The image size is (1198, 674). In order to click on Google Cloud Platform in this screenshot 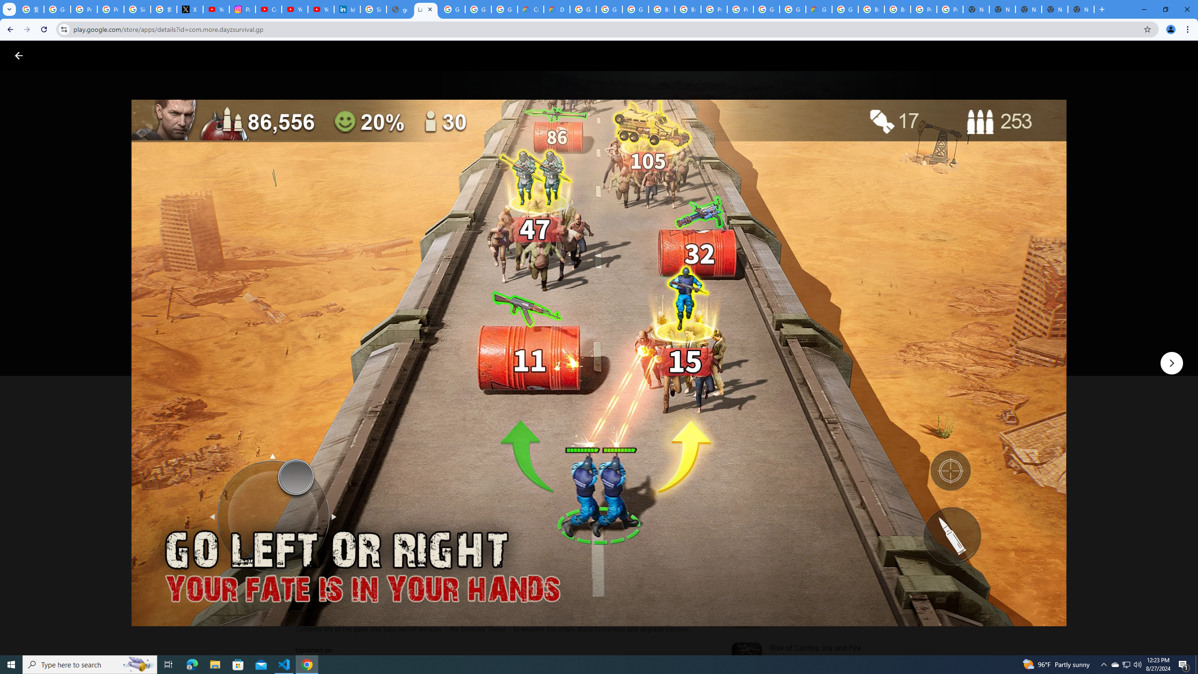, I will do `click(766, 9)`.